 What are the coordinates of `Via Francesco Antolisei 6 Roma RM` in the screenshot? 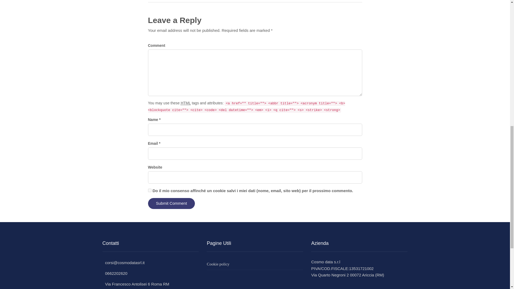 It's located at (135, 284).